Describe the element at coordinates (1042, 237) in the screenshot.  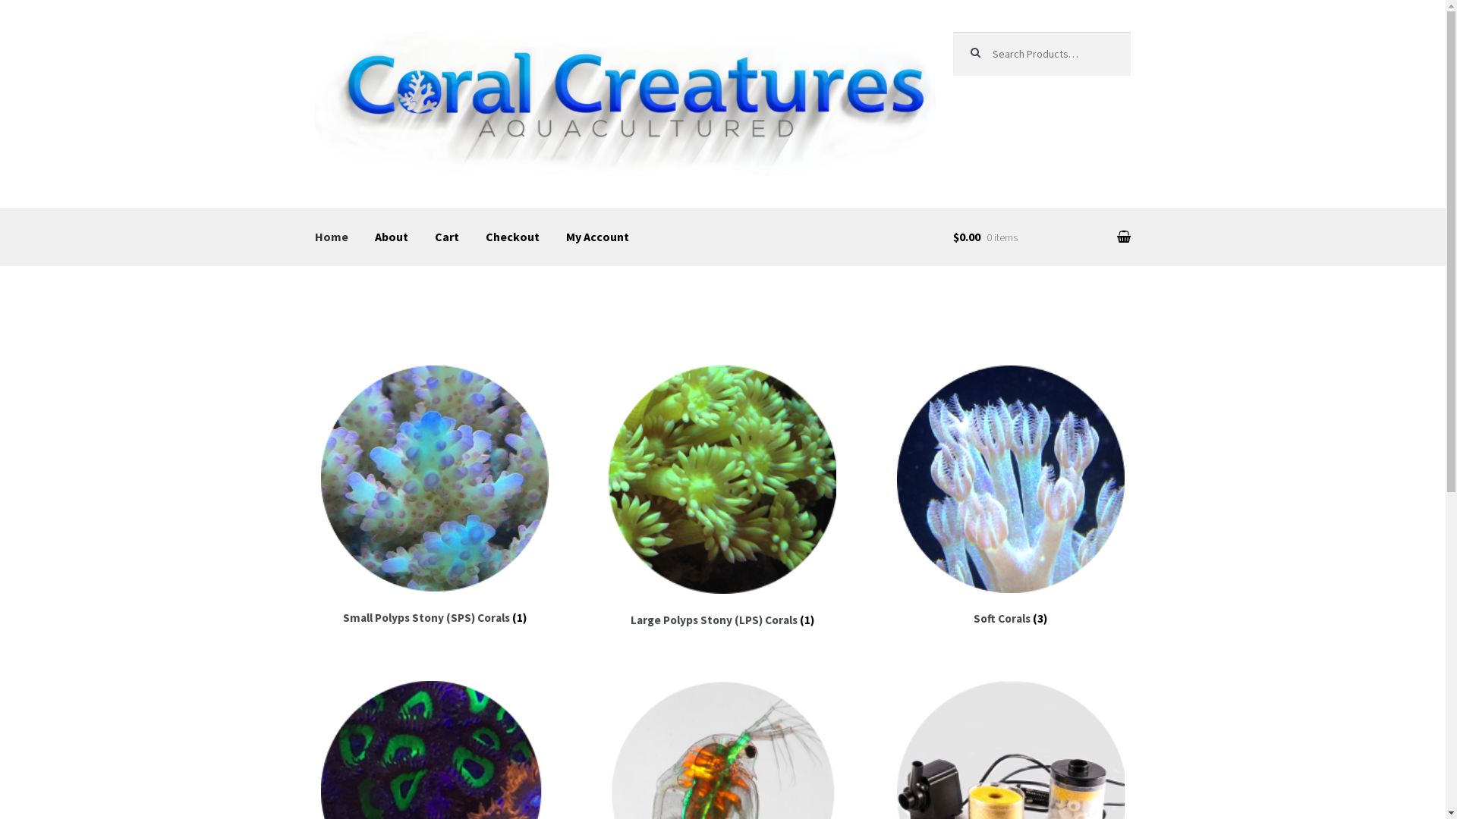
I see `$0.00 0 items` at that location.